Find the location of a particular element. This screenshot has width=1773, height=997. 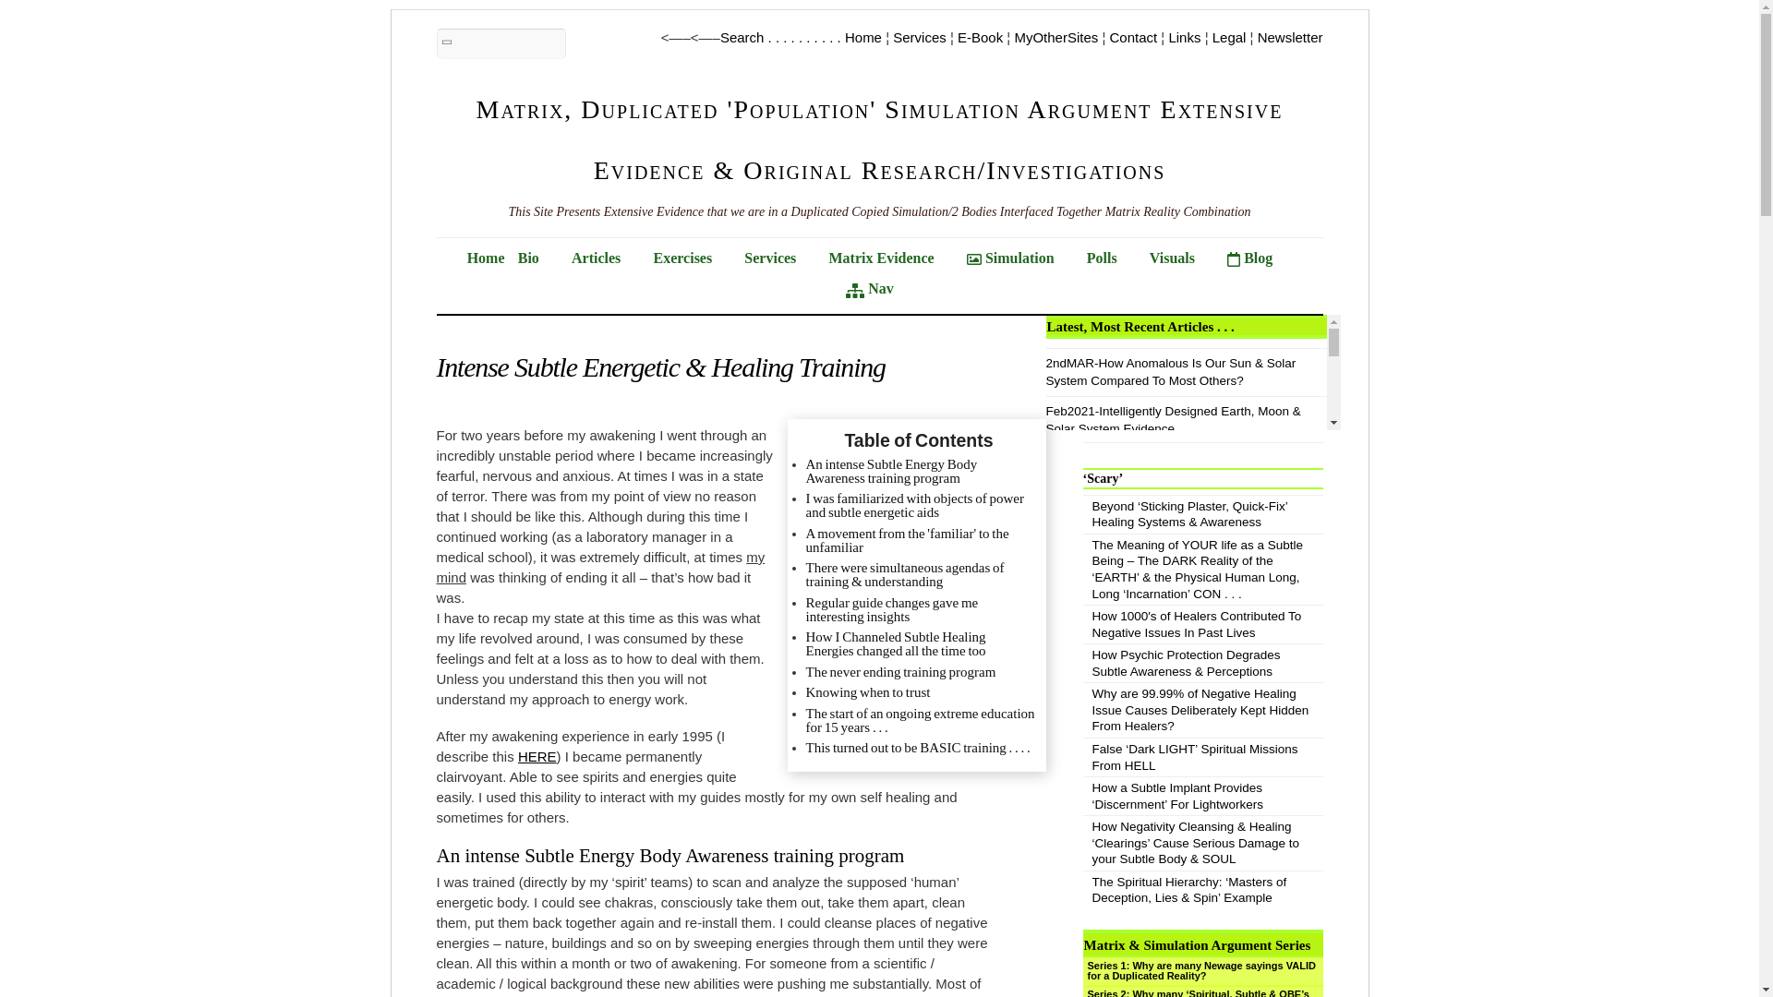

Home is located at coordinates (862, 37).